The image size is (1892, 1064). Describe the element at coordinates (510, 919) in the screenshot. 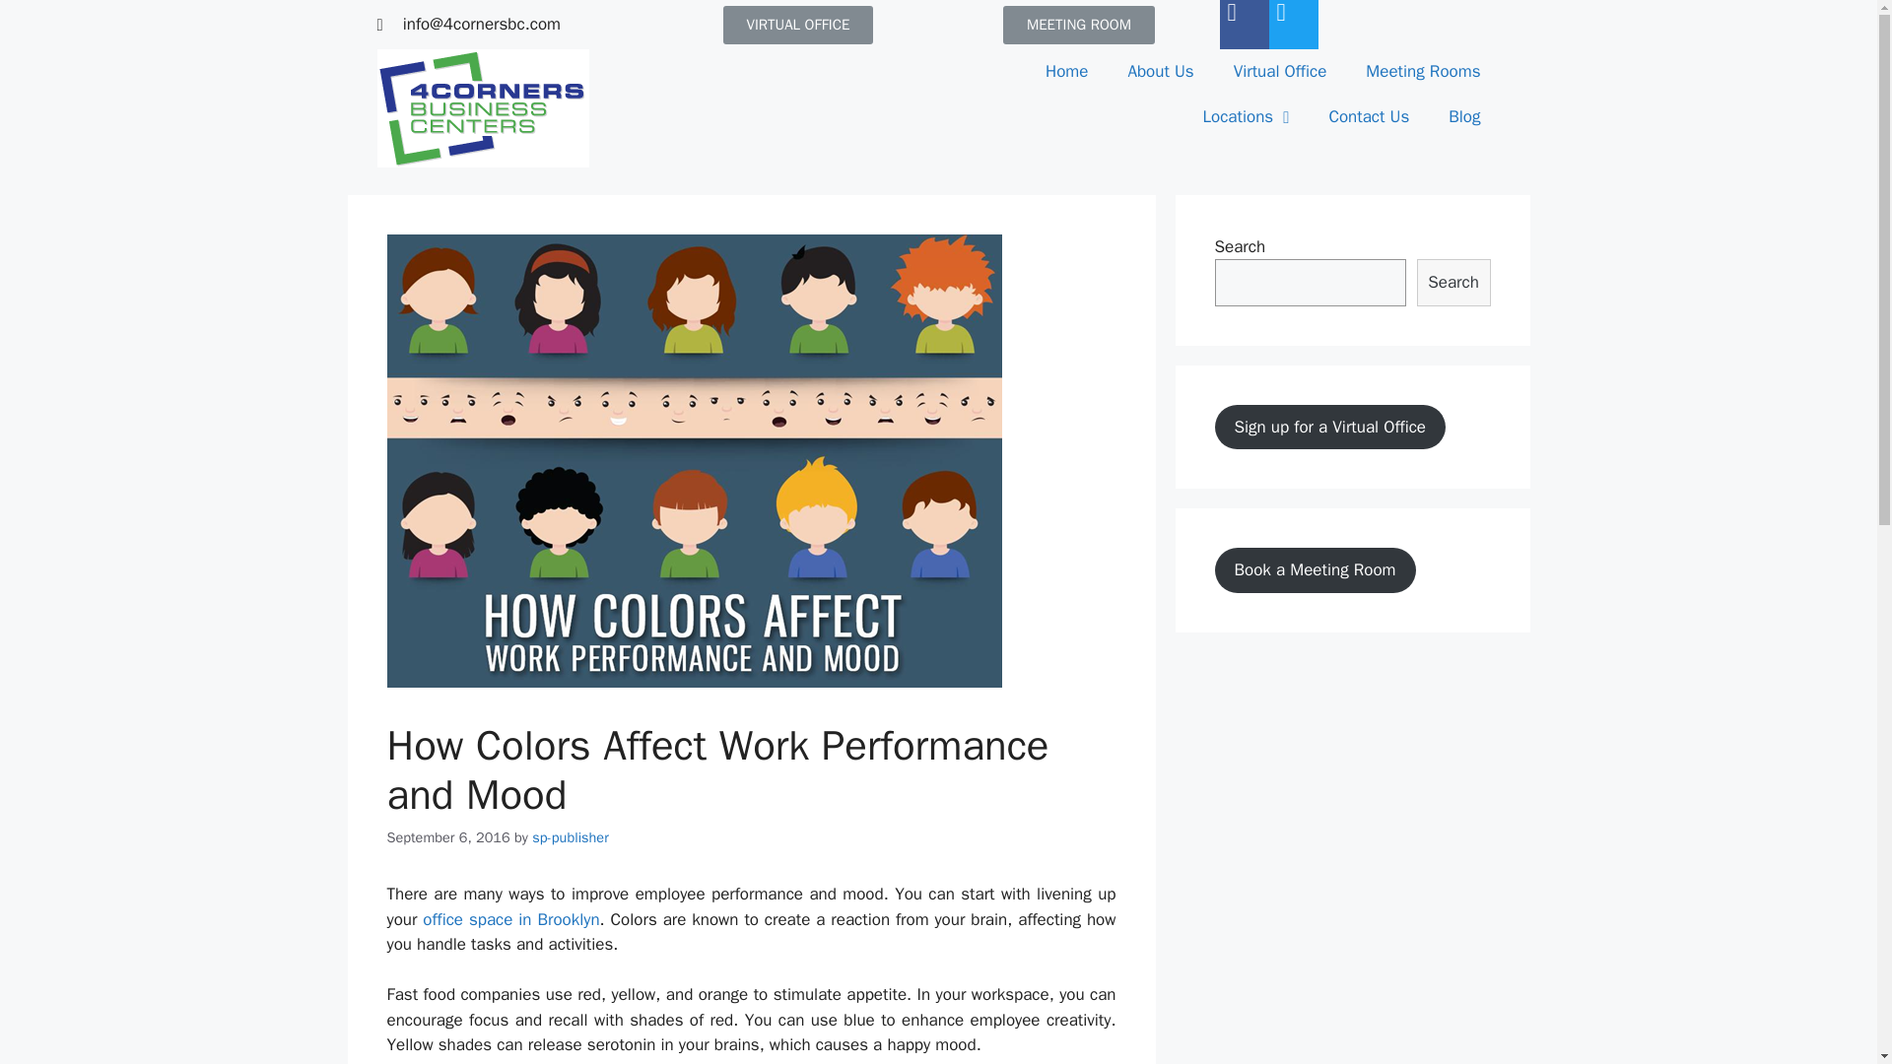

I see `office space in Brooklyn` at that location.